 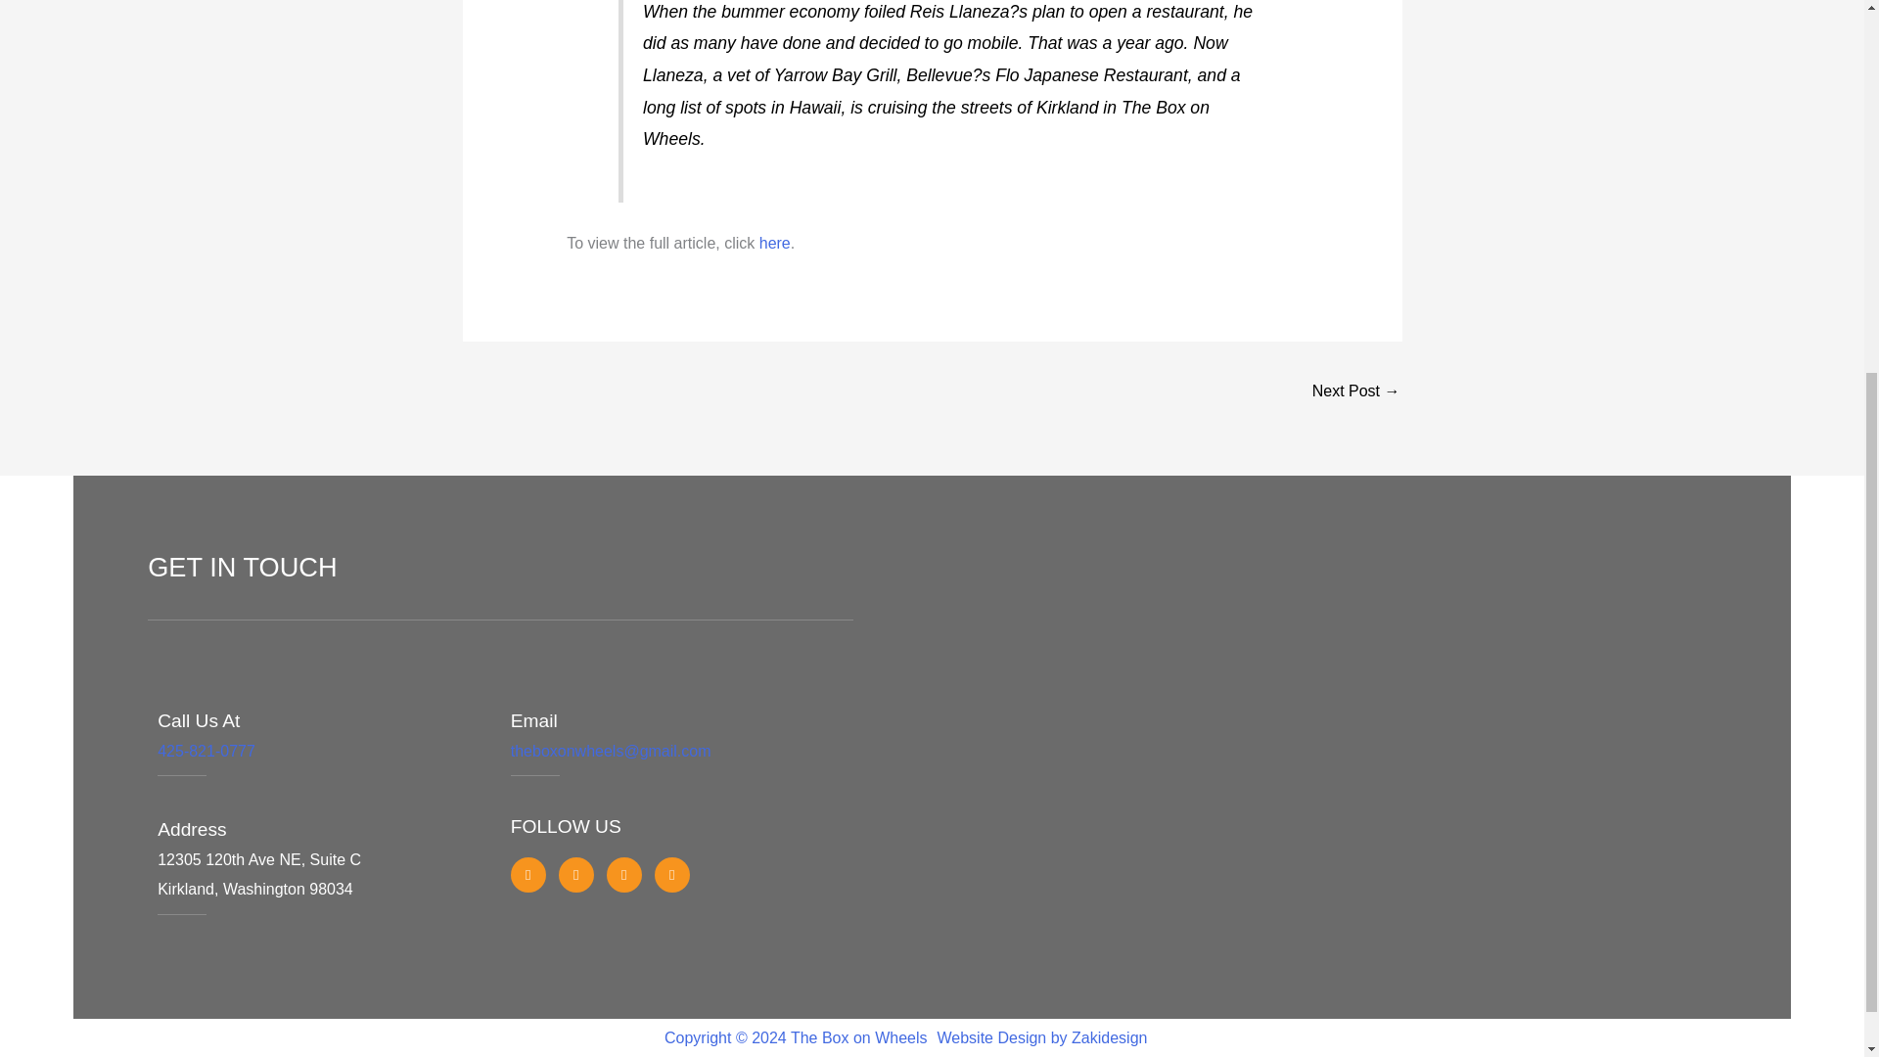 I want to click on Instagram, so click(x=624, y=874).